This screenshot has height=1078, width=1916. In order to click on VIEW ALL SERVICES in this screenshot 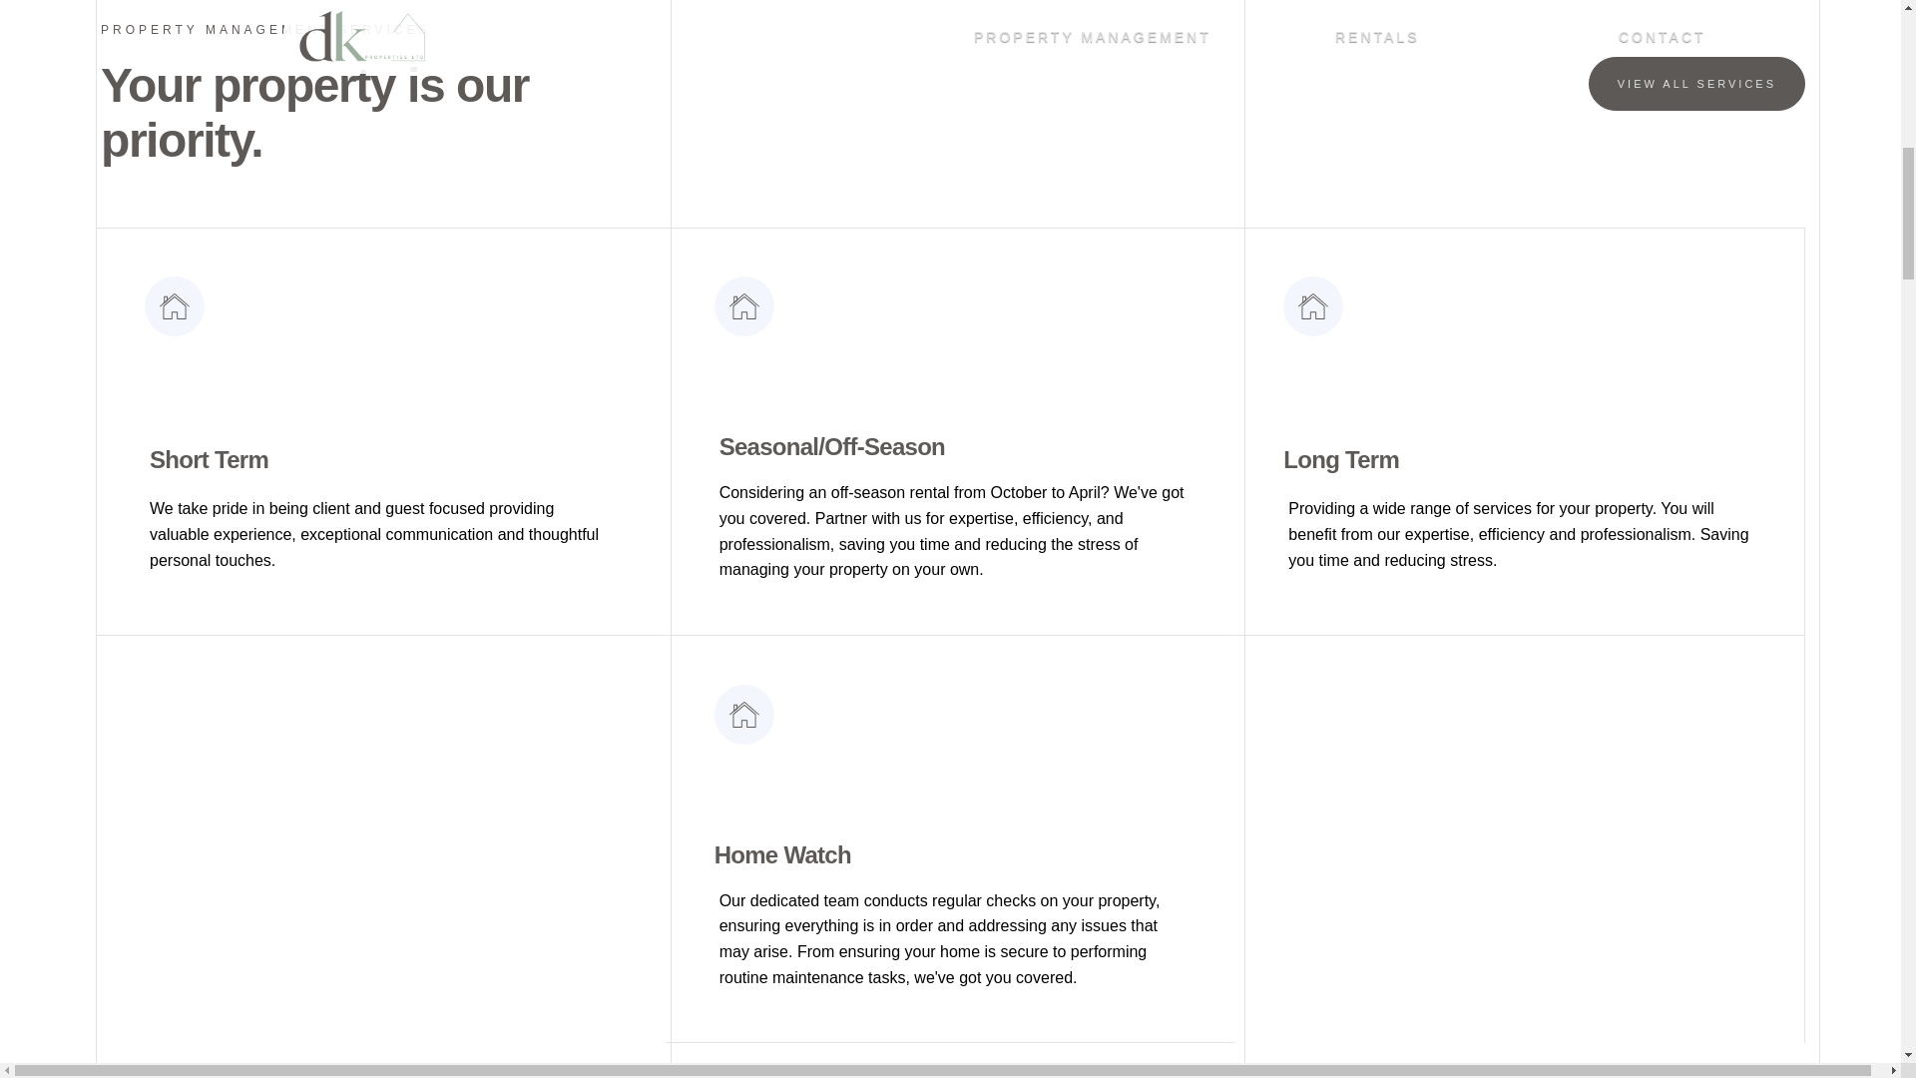, I will do `click(1696, 84)`.